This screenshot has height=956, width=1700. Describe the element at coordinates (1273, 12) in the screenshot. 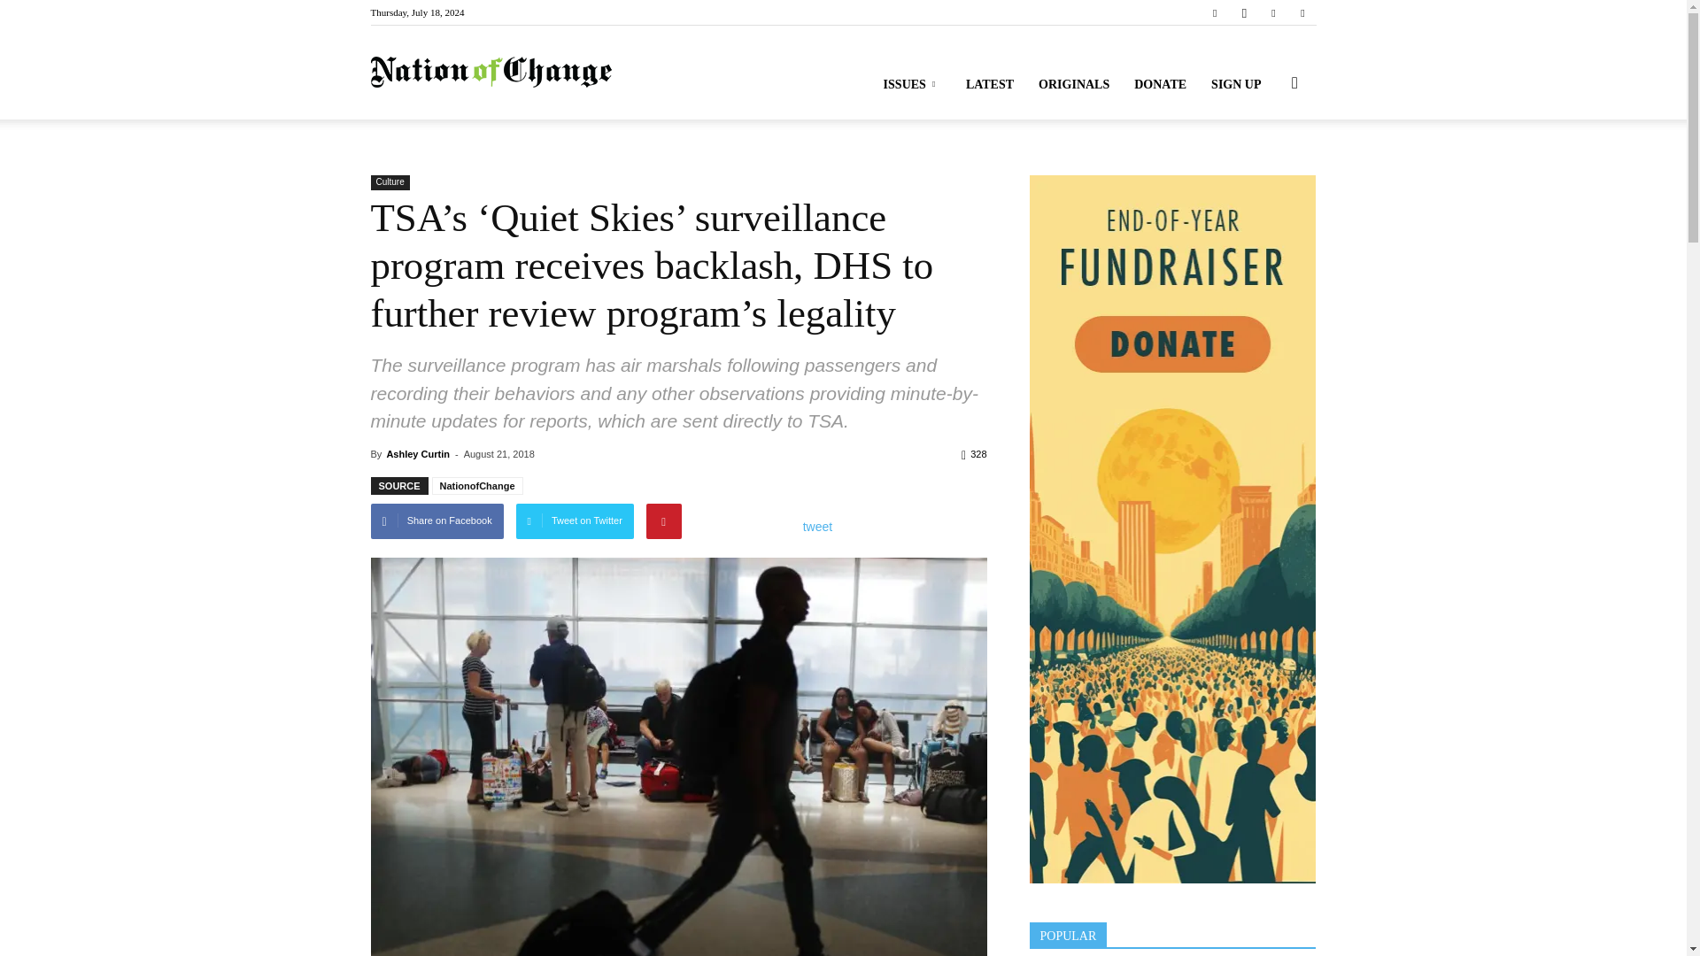

I see `Twitter` at that location.